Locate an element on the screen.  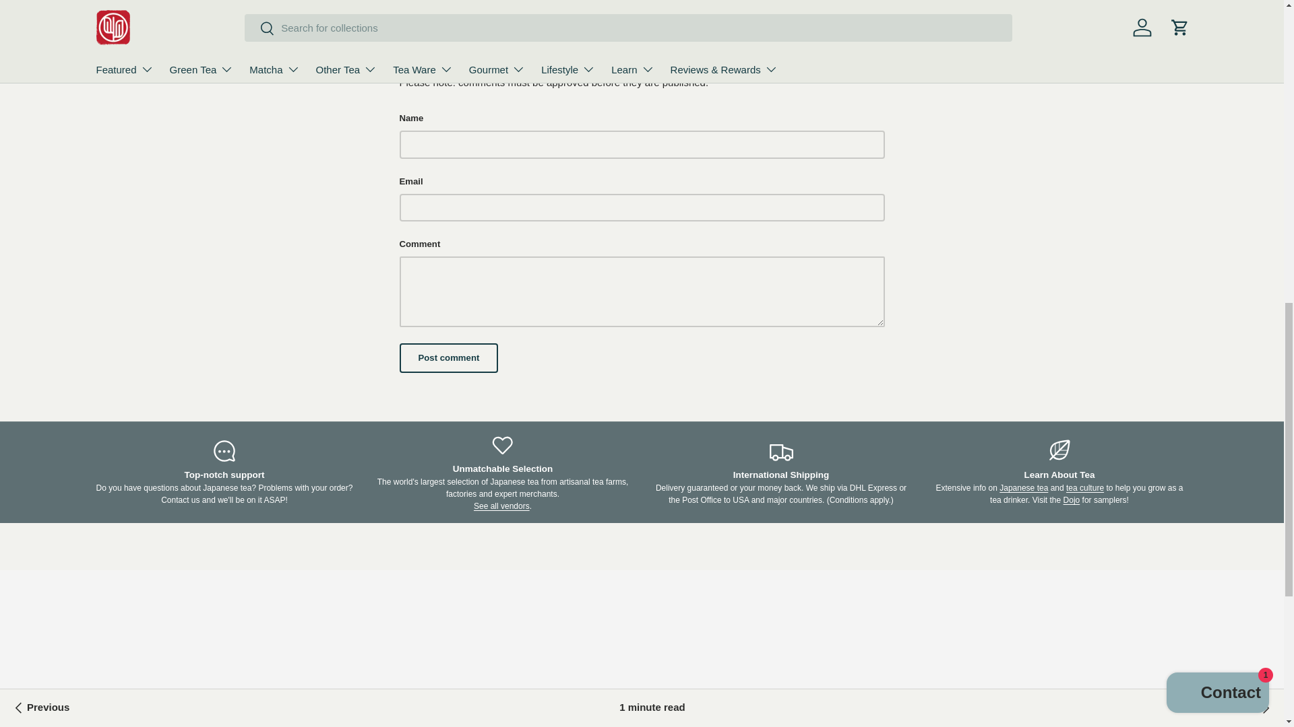
Share on Facebook is located at coordinates (479, 5).